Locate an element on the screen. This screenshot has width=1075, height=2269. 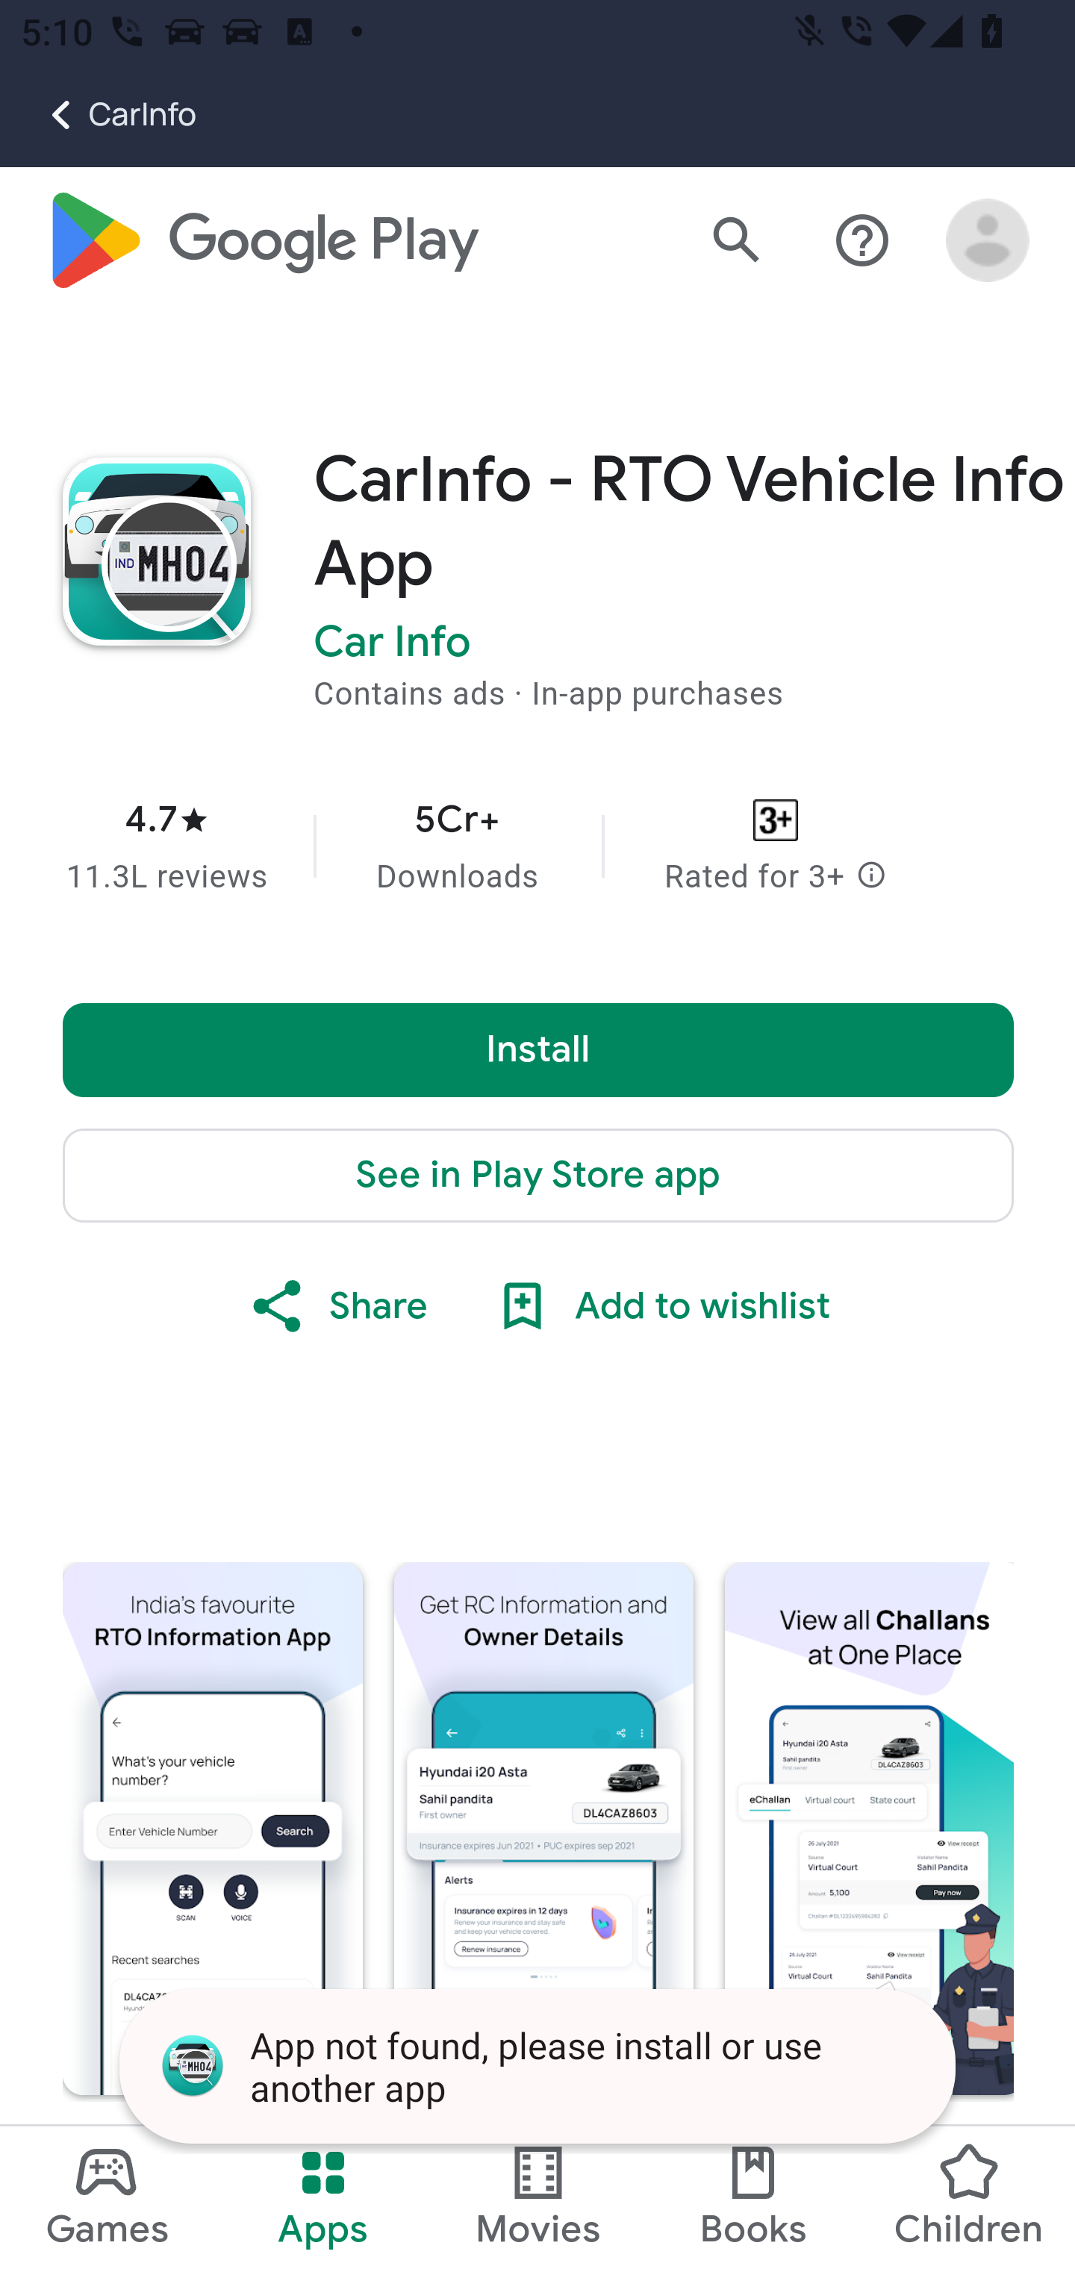
Movies is located at coordinates (538, 2197).